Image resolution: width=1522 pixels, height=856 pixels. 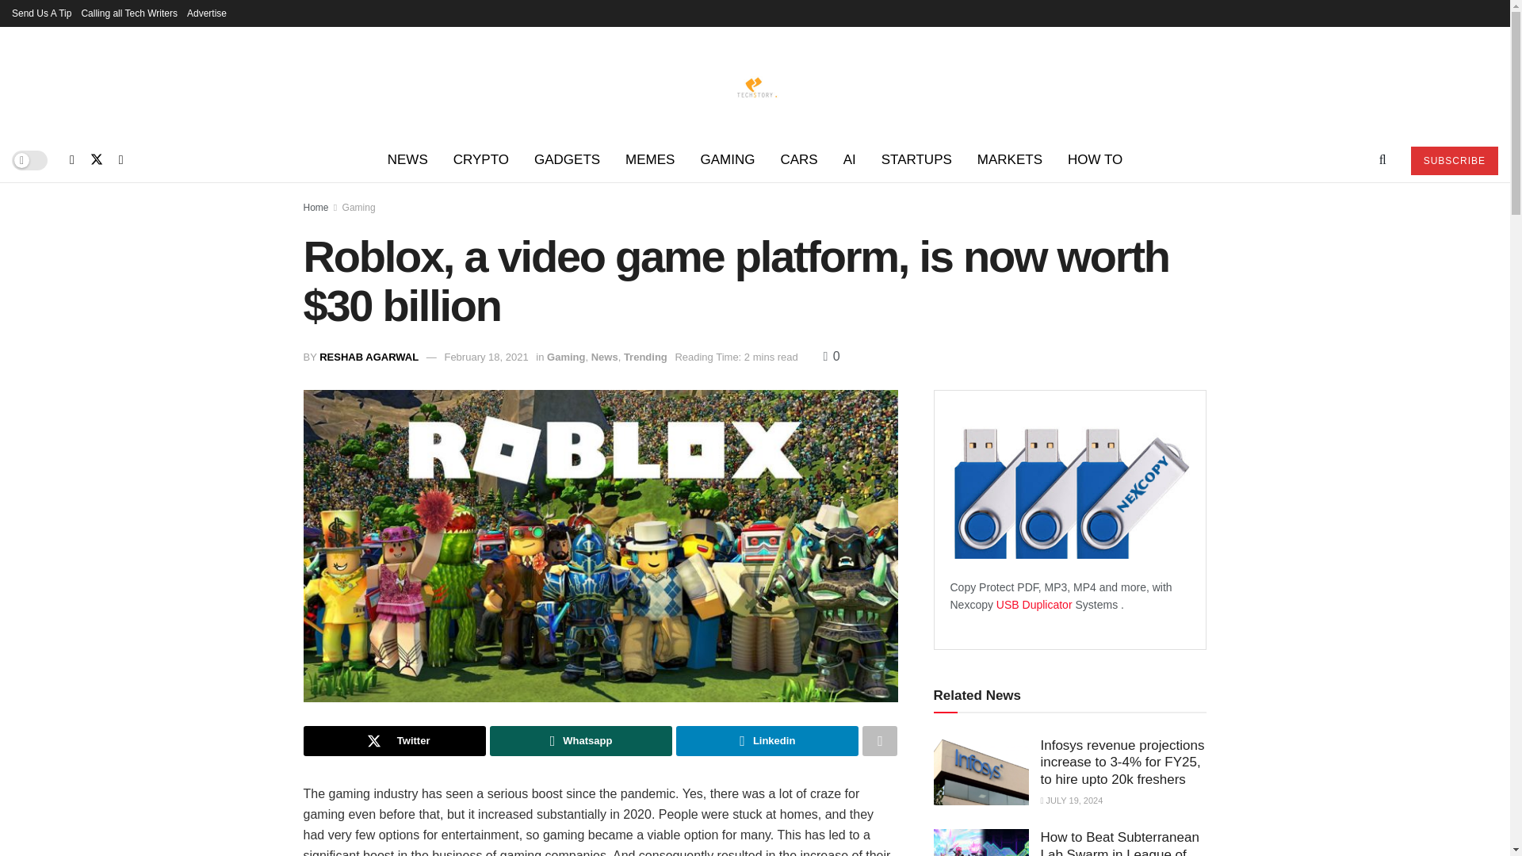 I want to click on GADGETS, so click(x=568, y=160).